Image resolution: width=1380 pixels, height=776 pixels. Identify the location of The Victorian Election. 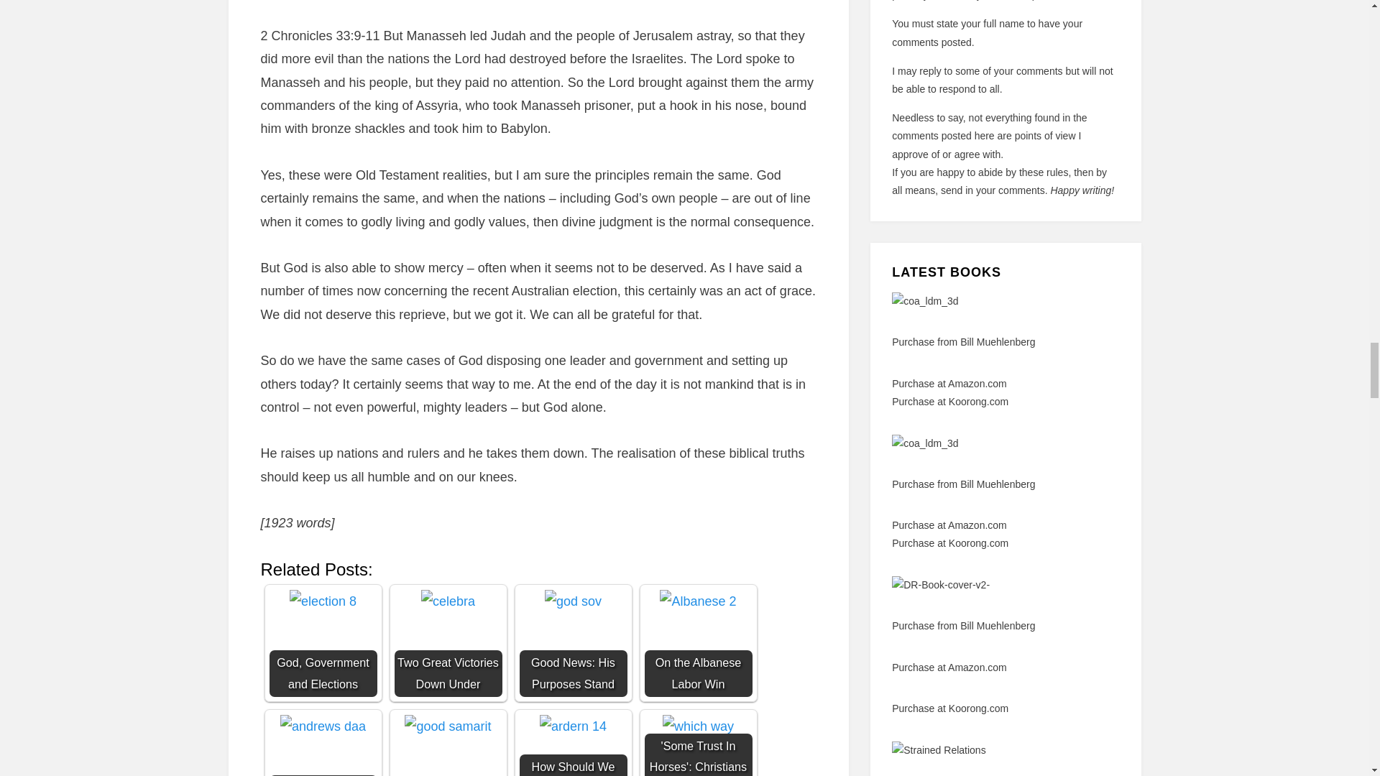
(322, 726).